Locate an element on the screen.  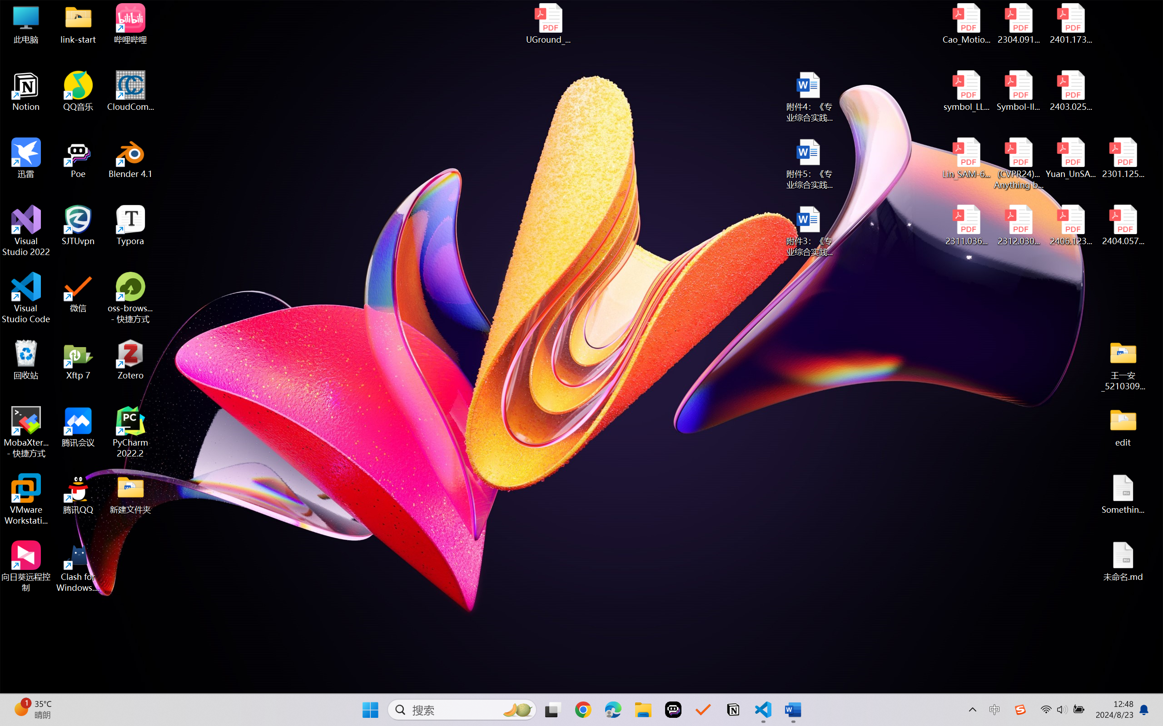
Symbol-llm-v2.pdf is located at coordinates (1019, 91).